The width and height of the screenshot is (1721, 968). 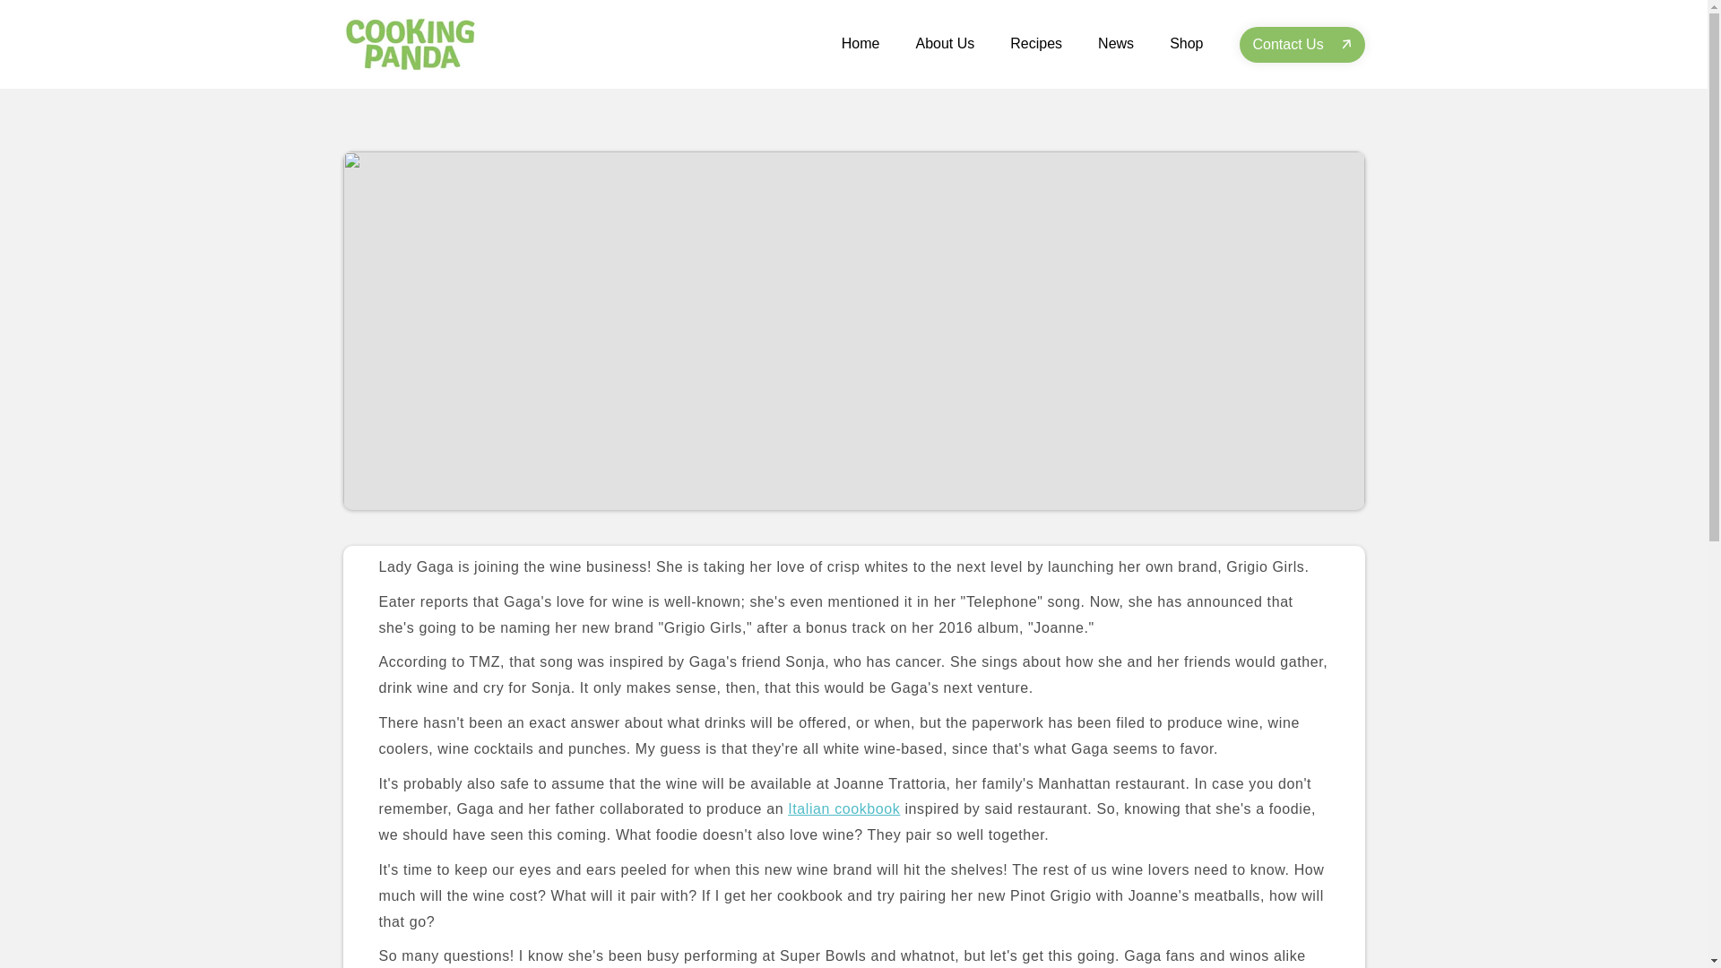 What do you see at coordinates (1302, 45) in the screenshot?
I see `Contact Us` at bounding box center [1302, 45].